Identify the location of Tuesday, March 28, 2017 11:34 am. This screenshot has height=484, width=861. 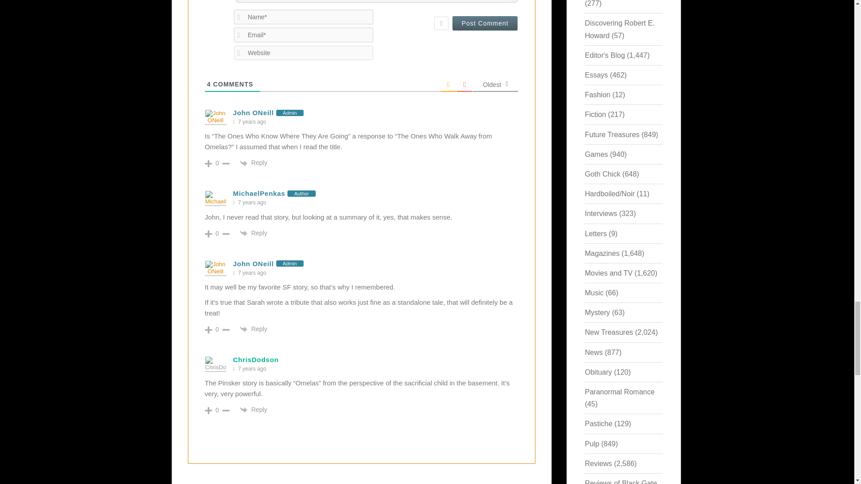
(252, 203).